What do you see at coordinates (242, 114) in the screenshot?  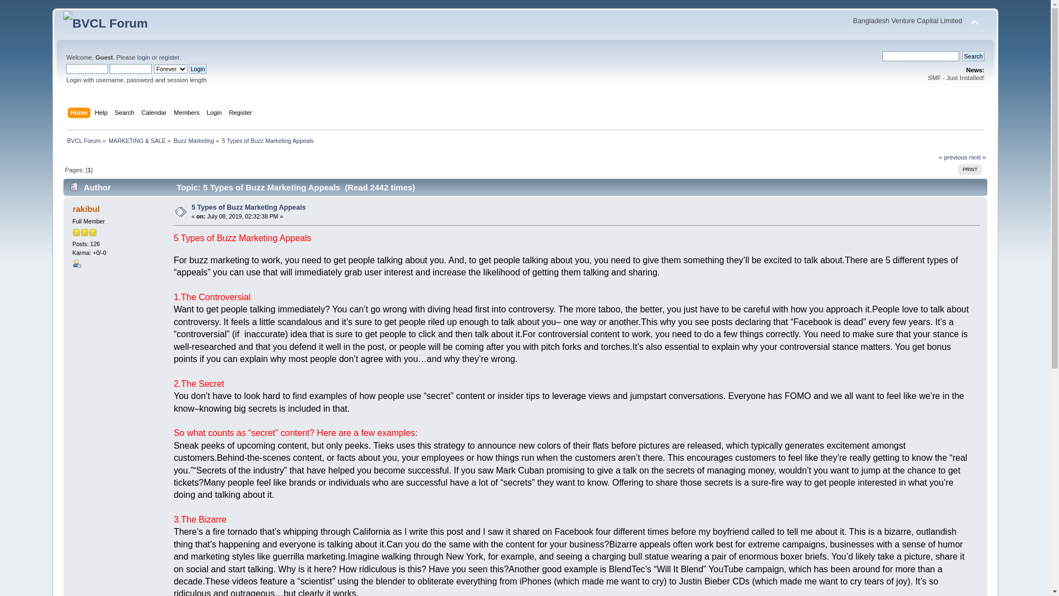 I see `Register` at bounding box center [242, 114].